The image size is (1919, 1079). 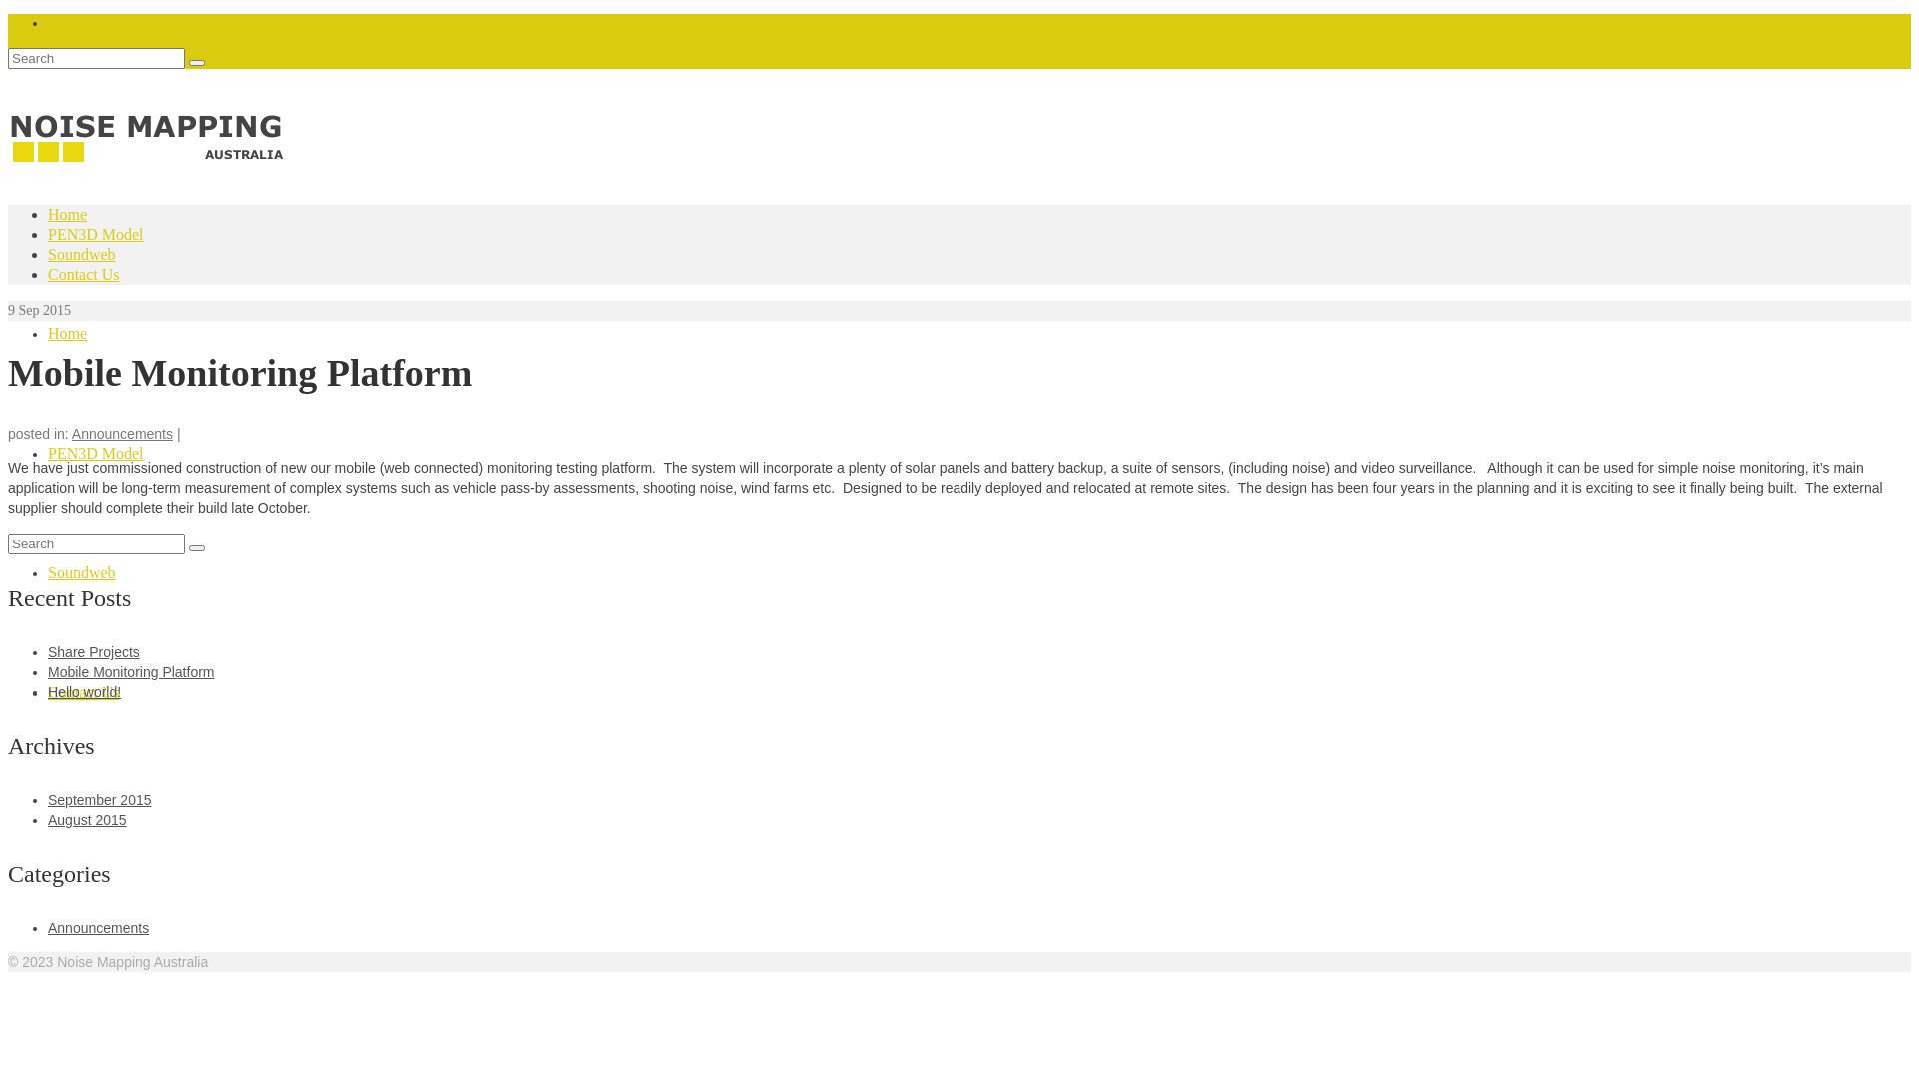 I want to click on Announcements, so click(x=122, y=434).